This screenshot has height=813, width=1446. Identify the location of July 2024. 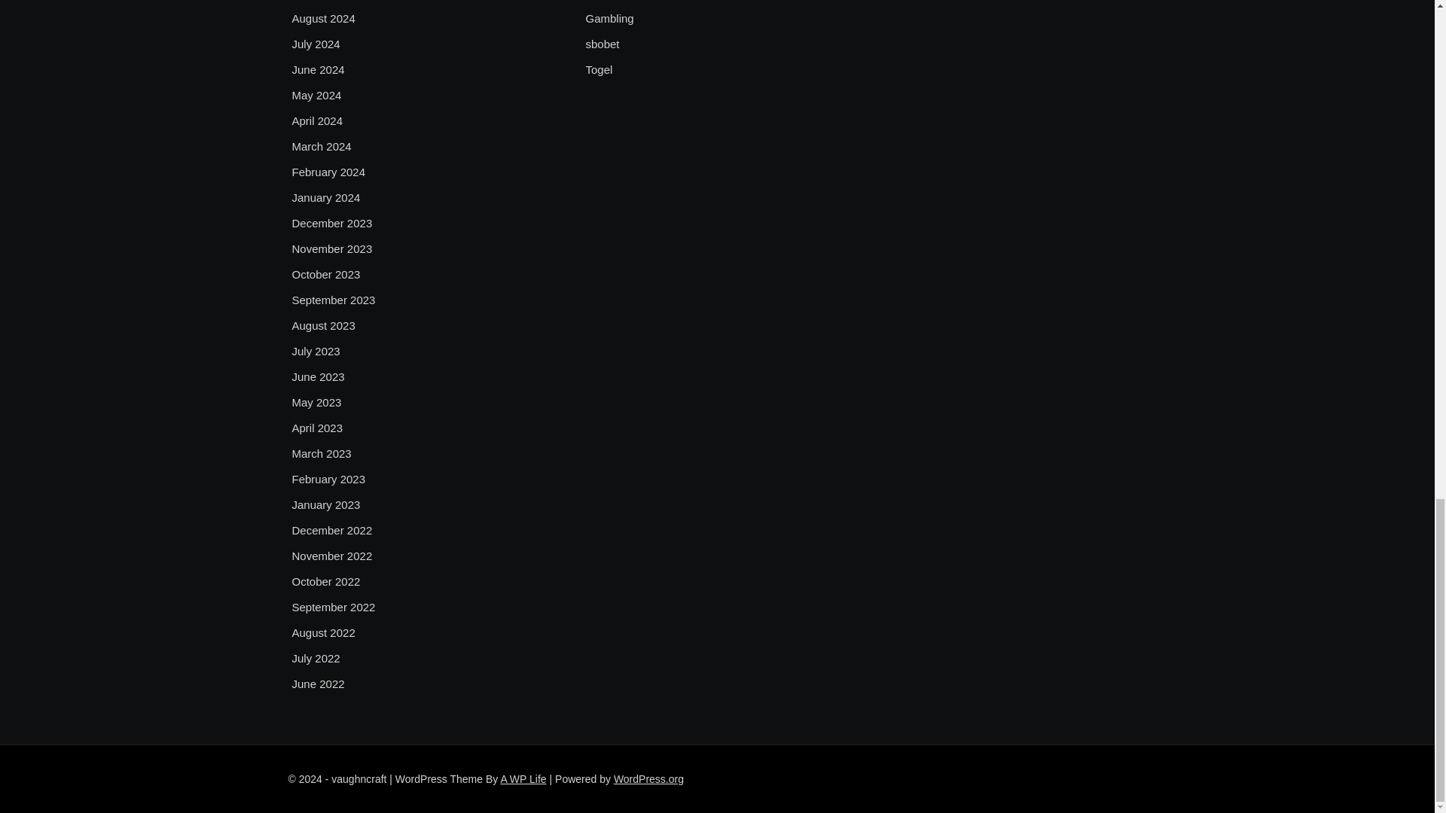
(316, 44).